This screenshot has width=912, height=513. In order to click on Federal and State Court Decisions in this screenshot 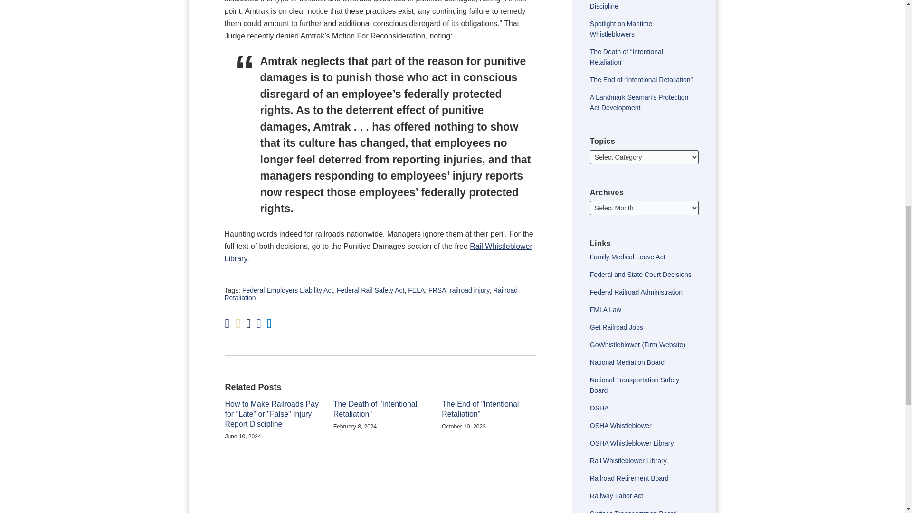, I will do `click(640, 275)`.